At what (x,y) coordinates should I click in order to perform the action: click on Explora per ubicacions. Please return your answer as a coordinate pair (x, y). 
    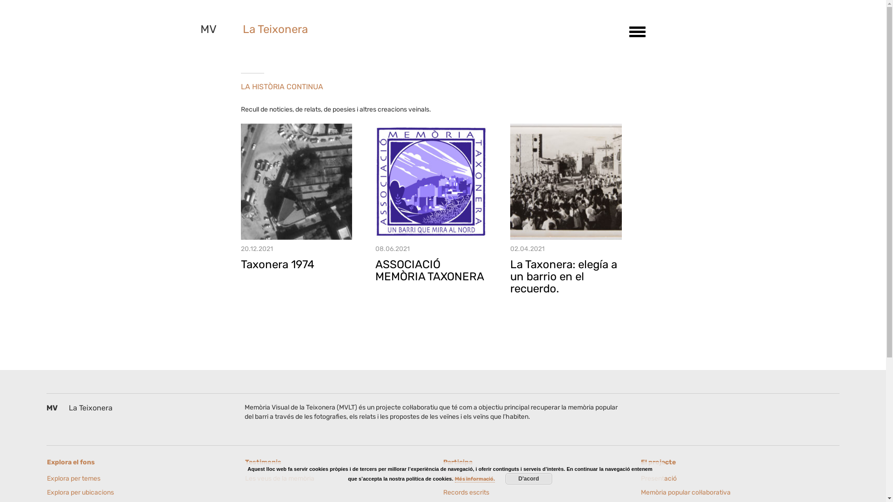
    Looking at the image, I should click on (84, 493).